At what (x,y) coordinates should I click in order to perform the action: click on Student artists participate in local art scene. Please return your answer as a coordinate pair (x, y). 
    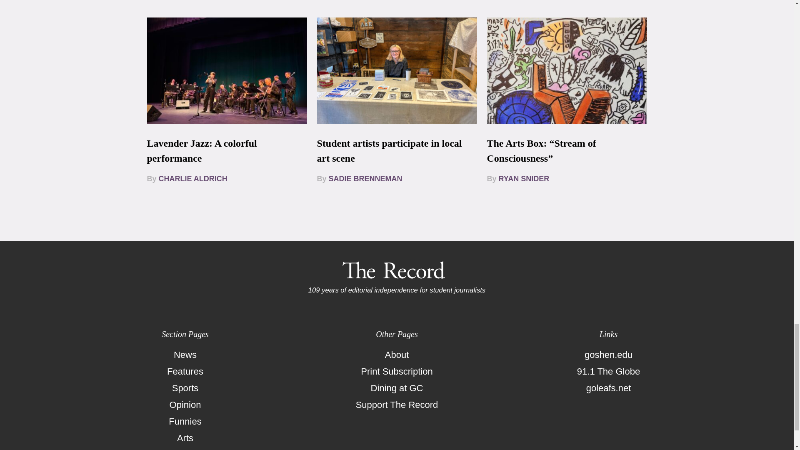
    Looking at the image, I should click on (389, 151).